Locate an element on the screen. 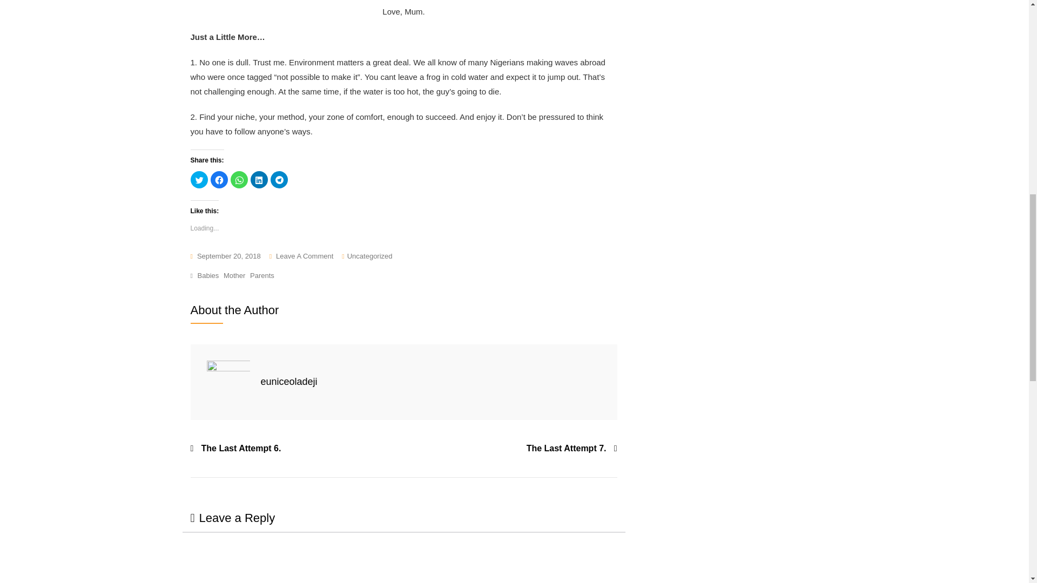 The image size is (1037, 583). September 20, 2018 is located at coordinates (225, 257).